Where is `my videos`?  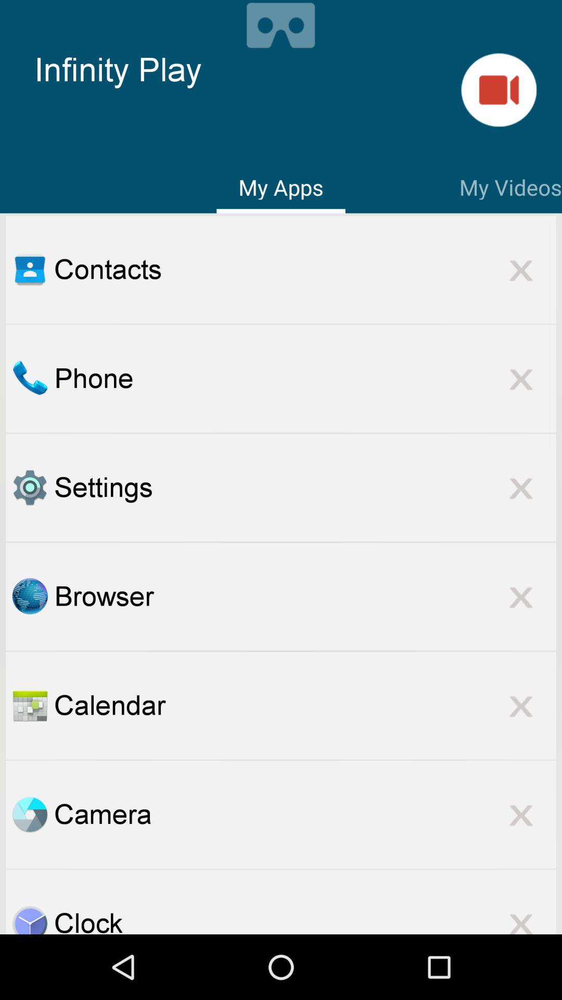
my videos is located at coordinates (499, 90).